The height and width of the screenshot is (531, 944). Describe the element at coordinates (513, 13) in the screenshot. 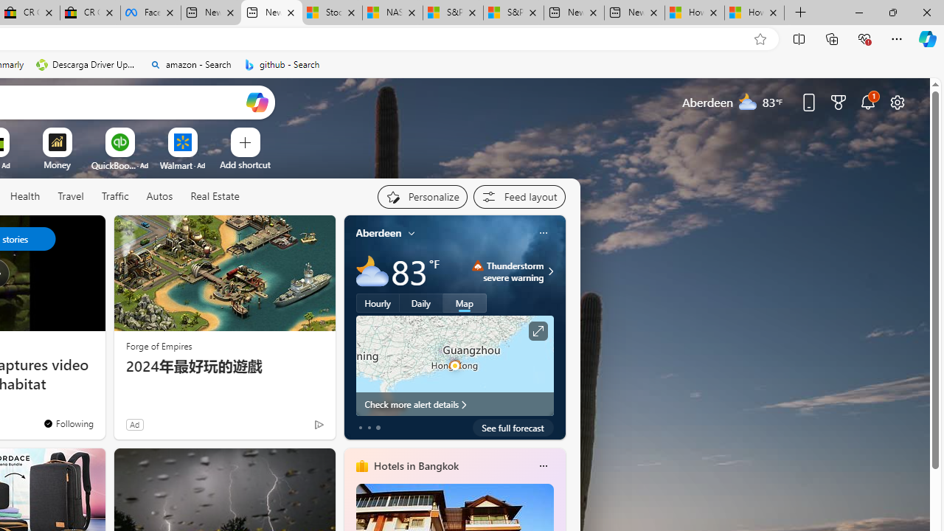

I see `S&P 500, Nasdaq end lower, weighed by Nvidia dip | Watch` at that location.